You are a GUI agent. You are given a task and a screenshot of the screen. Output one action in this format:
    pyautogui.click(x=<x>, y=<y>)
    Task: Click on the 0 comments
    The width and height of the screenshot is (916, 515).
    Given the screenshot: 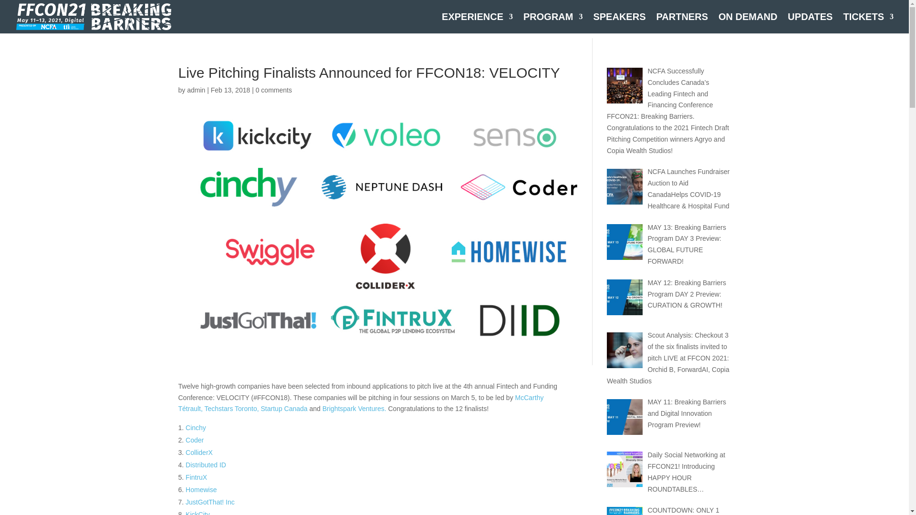 What is the action you would take?
    pyautogui.click(x=274, y=90)
    